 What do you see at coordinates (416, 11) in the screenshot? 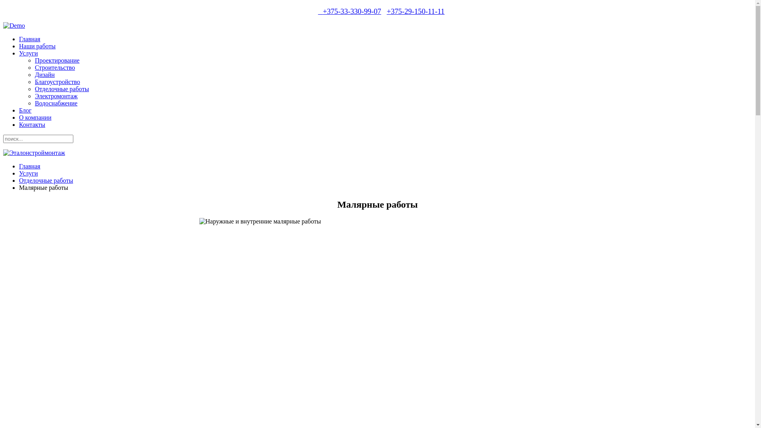
I see `+375-29-150-11-11` at bounding box center [416, 11].